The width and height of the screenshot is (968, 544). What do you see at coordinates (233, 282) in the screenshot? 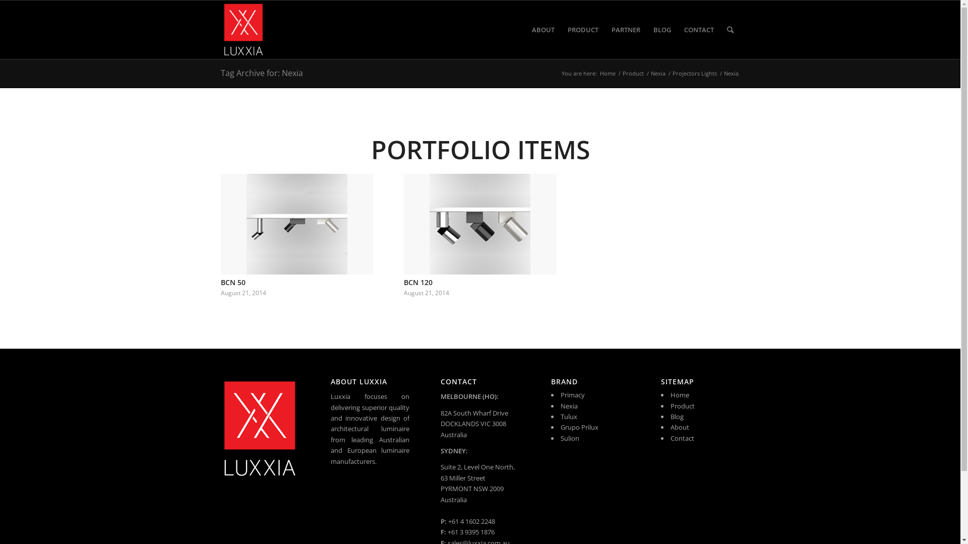
I see `BCN 50` at bounding box center [233, 282].